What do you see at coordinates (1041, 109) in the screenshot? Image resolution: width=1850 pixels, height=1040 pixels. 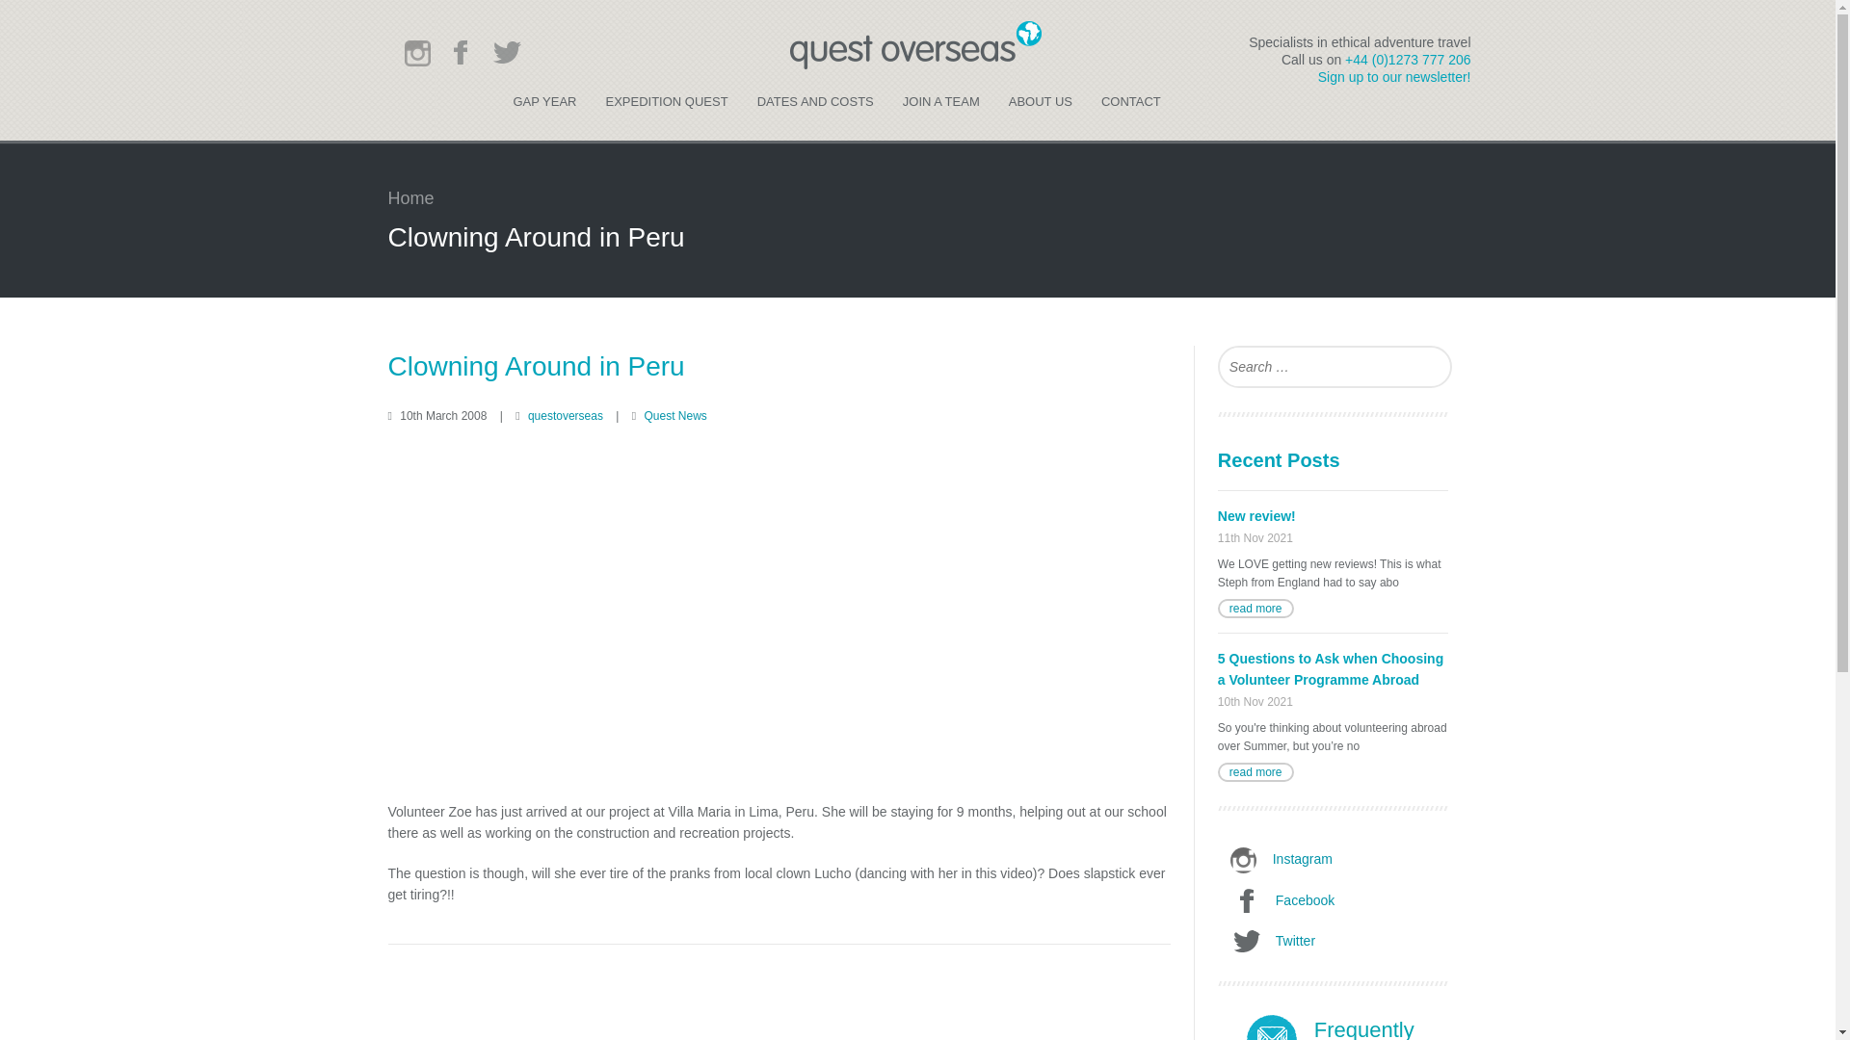 I see `Facebook` at bounding box center [1041, 109].